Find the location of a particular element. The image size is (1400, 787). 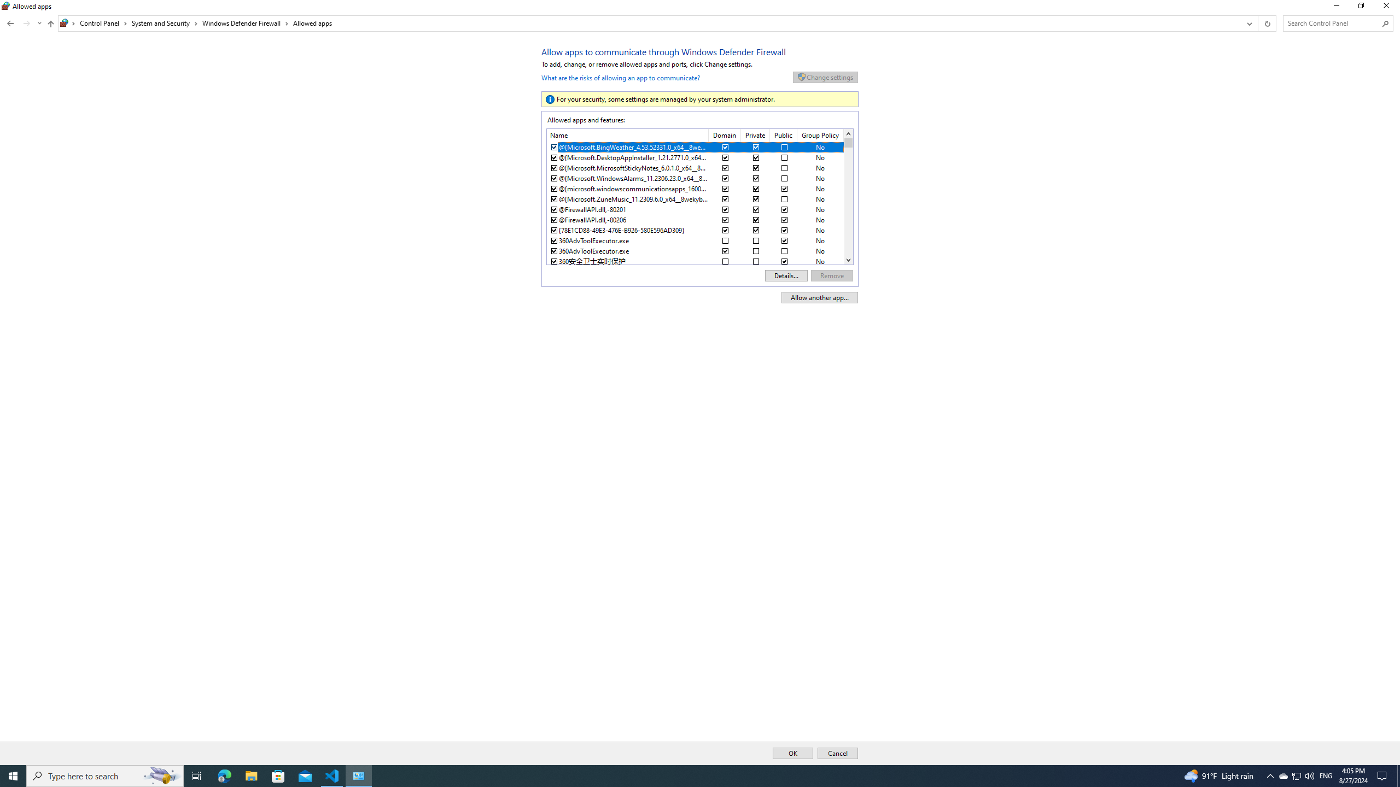

Back to Windows Defender Firewall (Alt + Left Arrow) is located at coordinates (10, 23).